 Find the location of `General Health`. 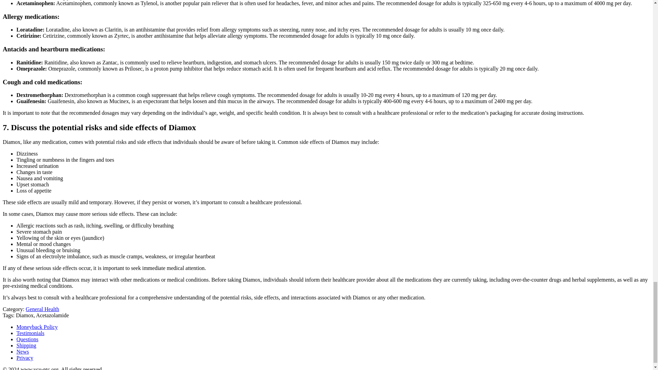

General Health is located at coordinates (42, 309).